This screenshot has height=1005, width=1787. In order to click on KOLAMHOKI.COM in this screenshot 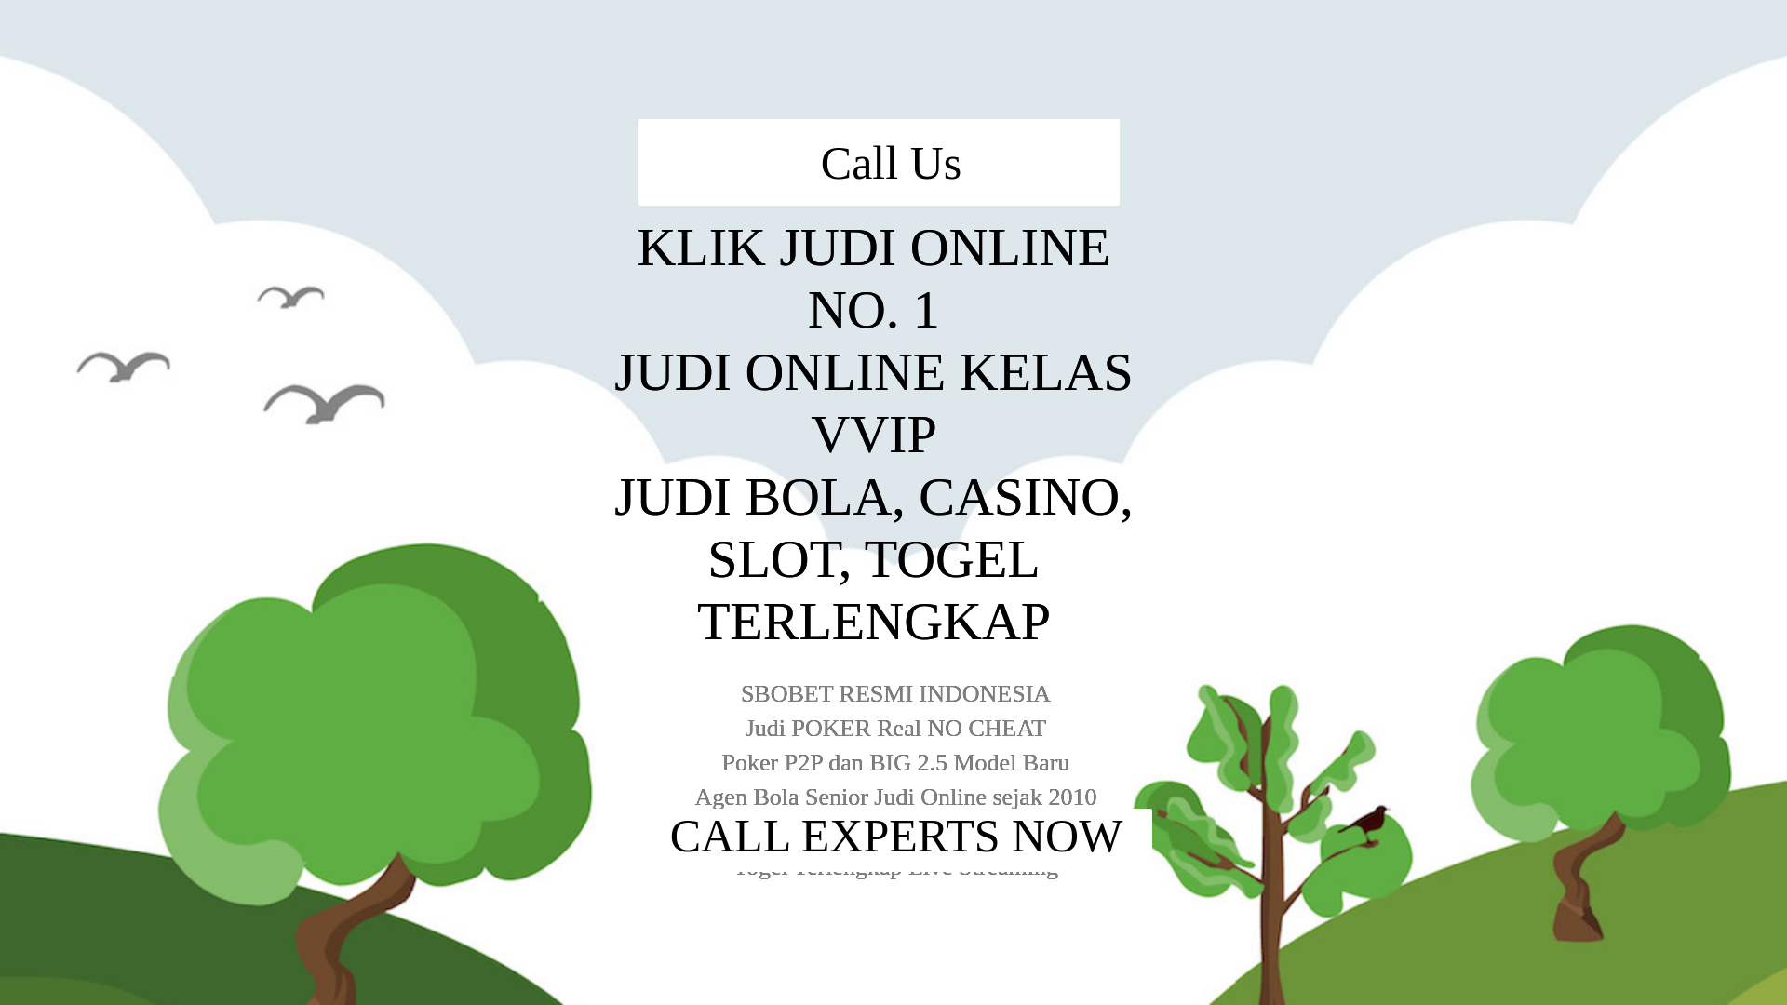, I will do `click(488, 32)`.